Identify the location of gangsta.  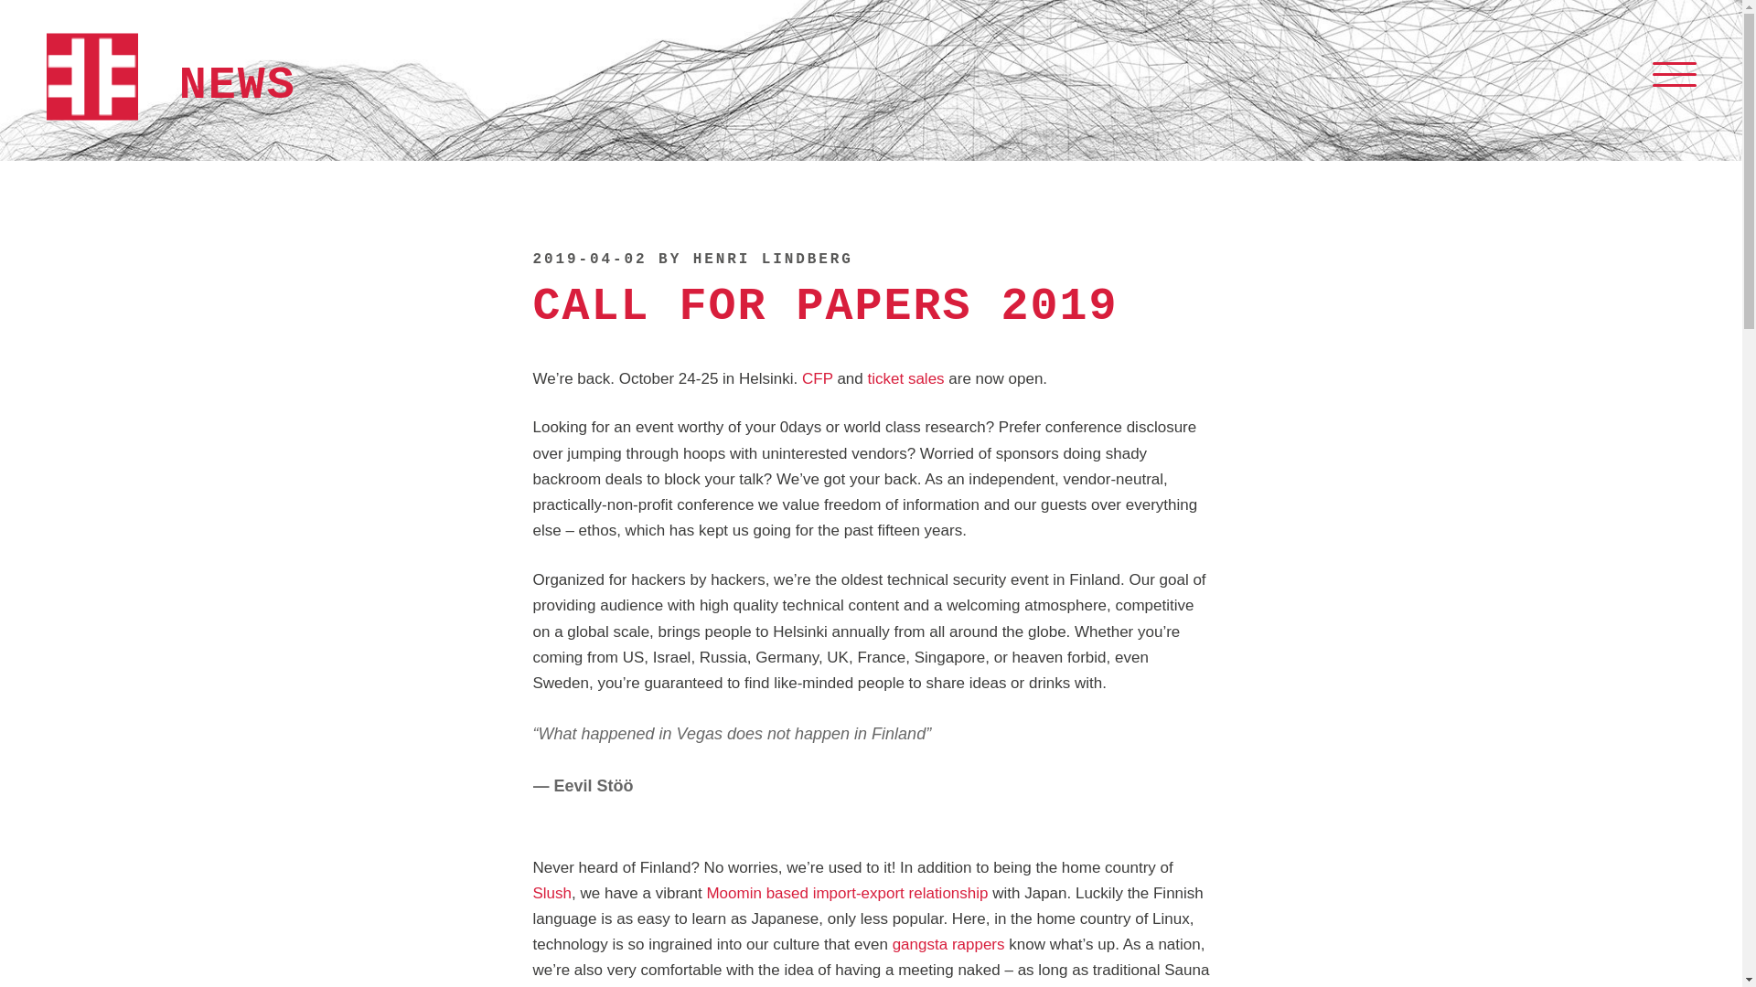
(920, 944).